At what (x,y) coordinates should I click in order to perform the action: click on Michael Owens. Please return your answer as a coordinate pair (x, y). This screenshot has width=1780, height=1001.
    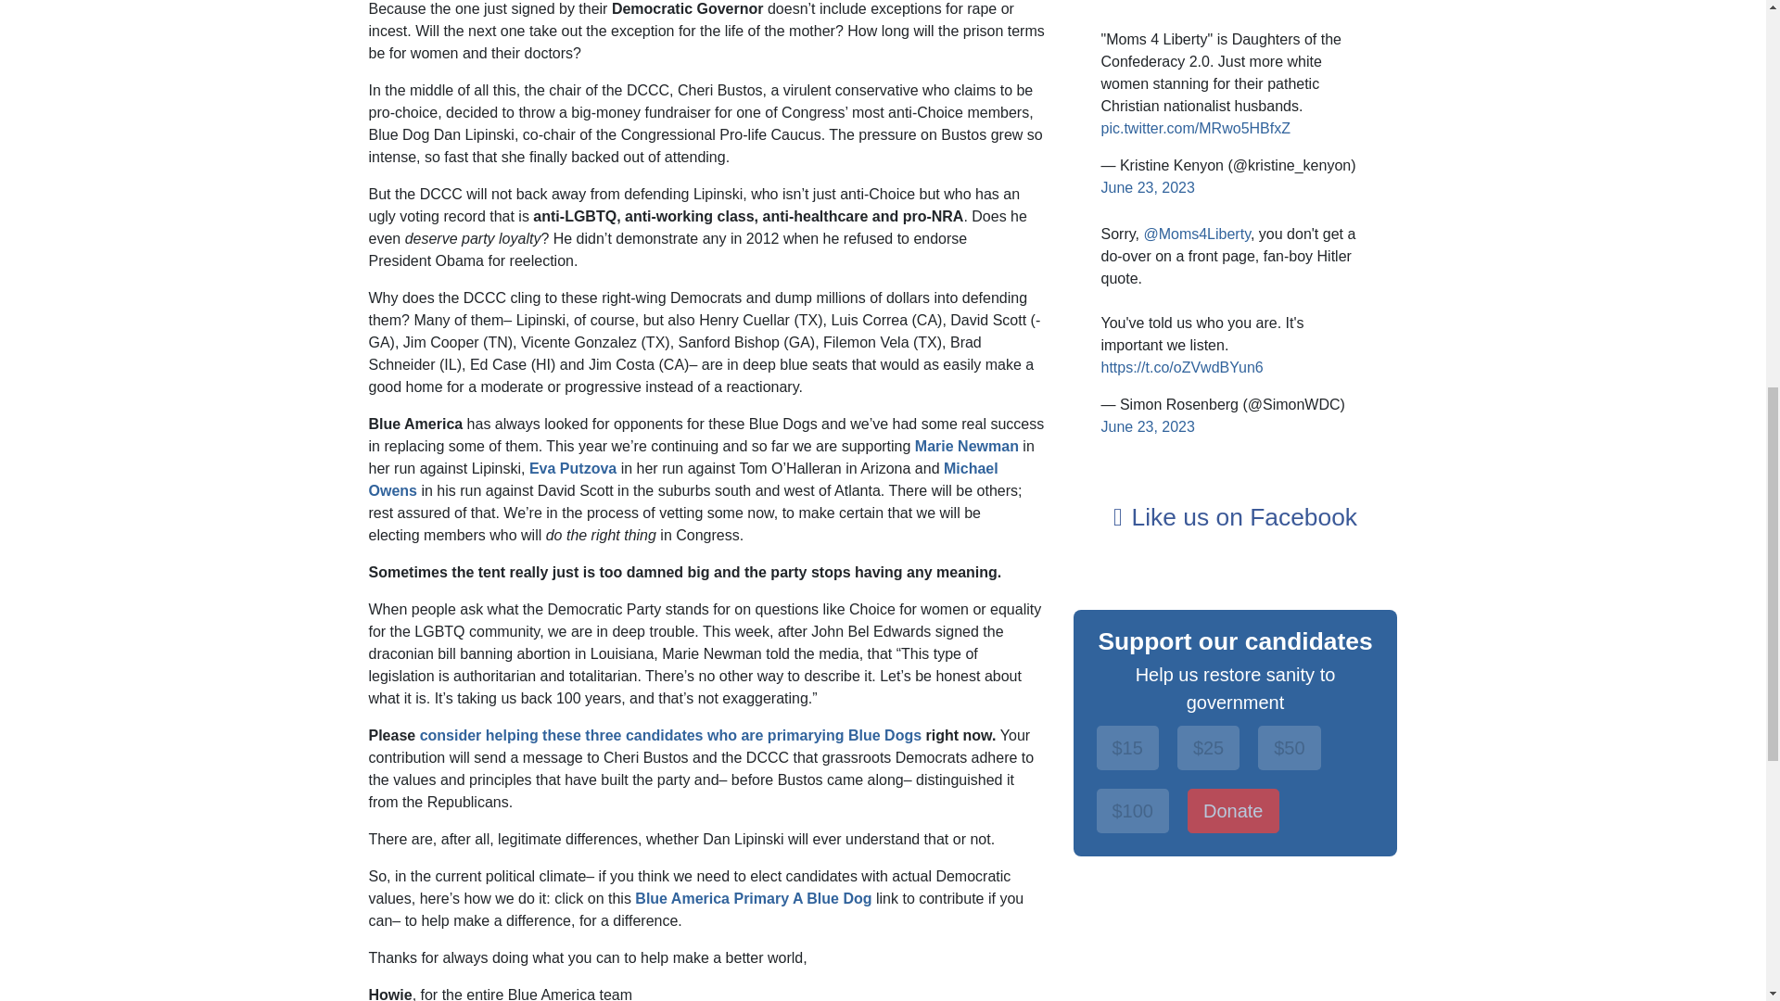
    Looking at the image, I should click on (683, 478).